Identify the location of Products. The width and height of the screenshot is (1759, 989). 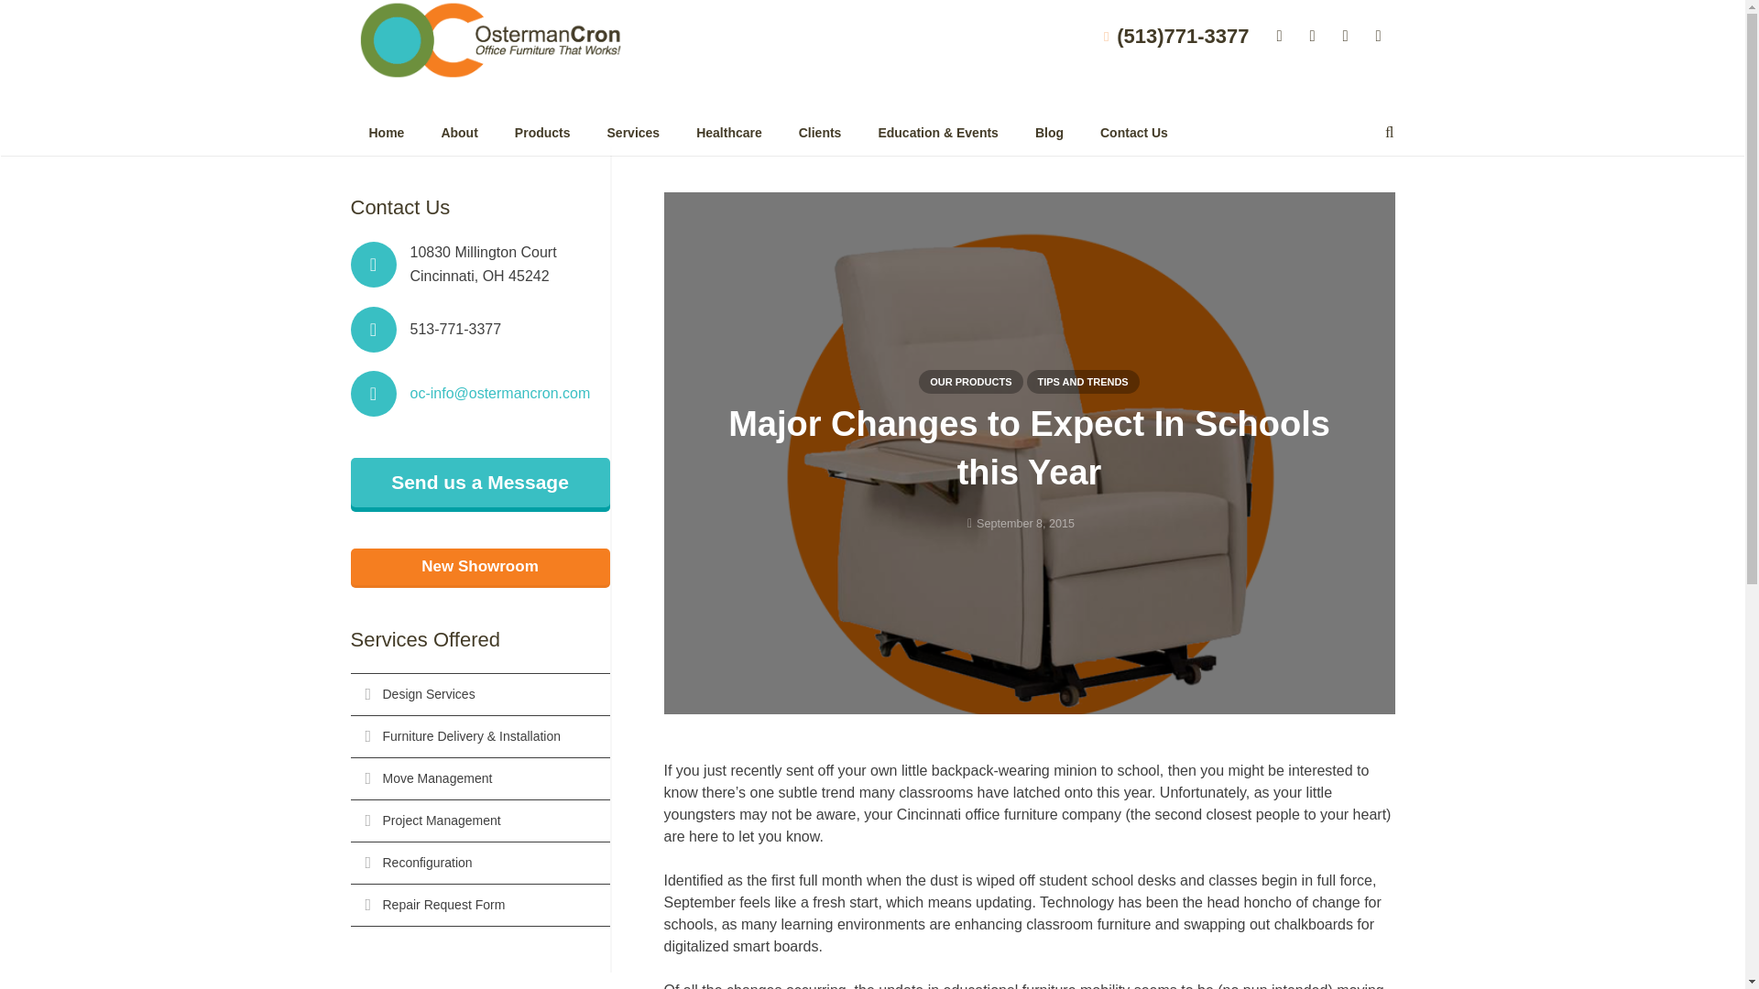
(542, 132).